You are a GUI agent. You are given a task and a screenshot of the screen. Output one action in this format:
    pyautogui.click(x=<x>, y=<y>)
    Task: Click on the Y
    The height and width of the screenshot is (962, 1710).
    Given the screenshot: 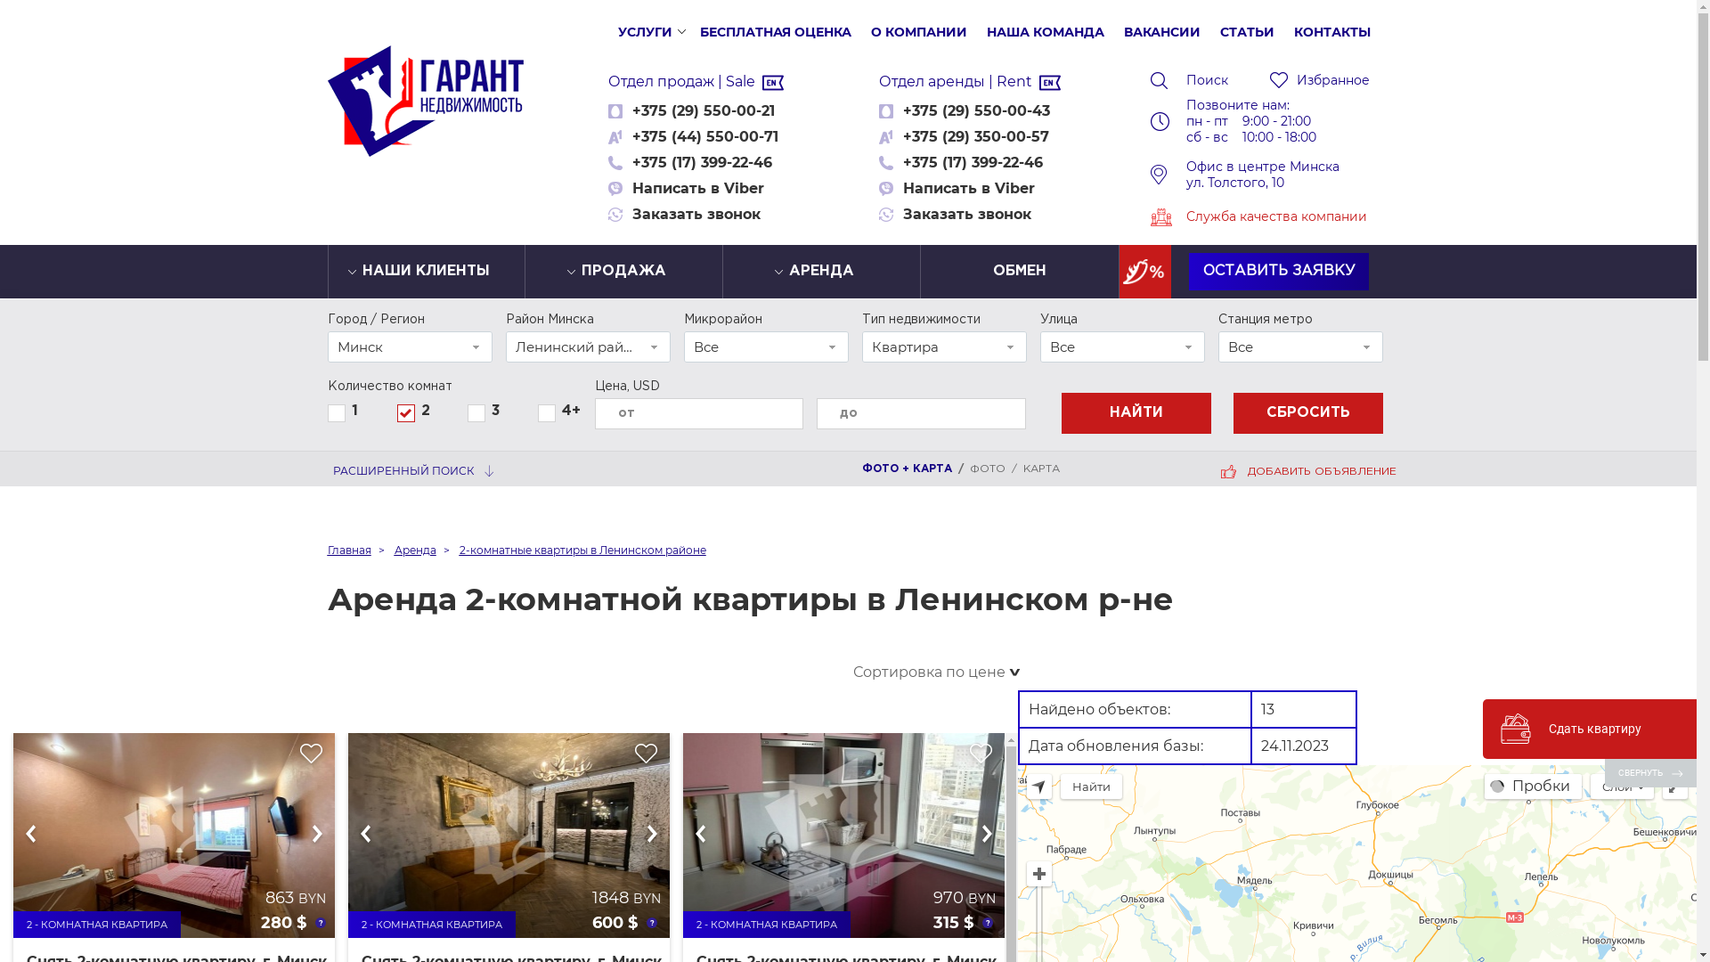 What is the action you would take?
    pyautogui.click(x=541, y=412)
    